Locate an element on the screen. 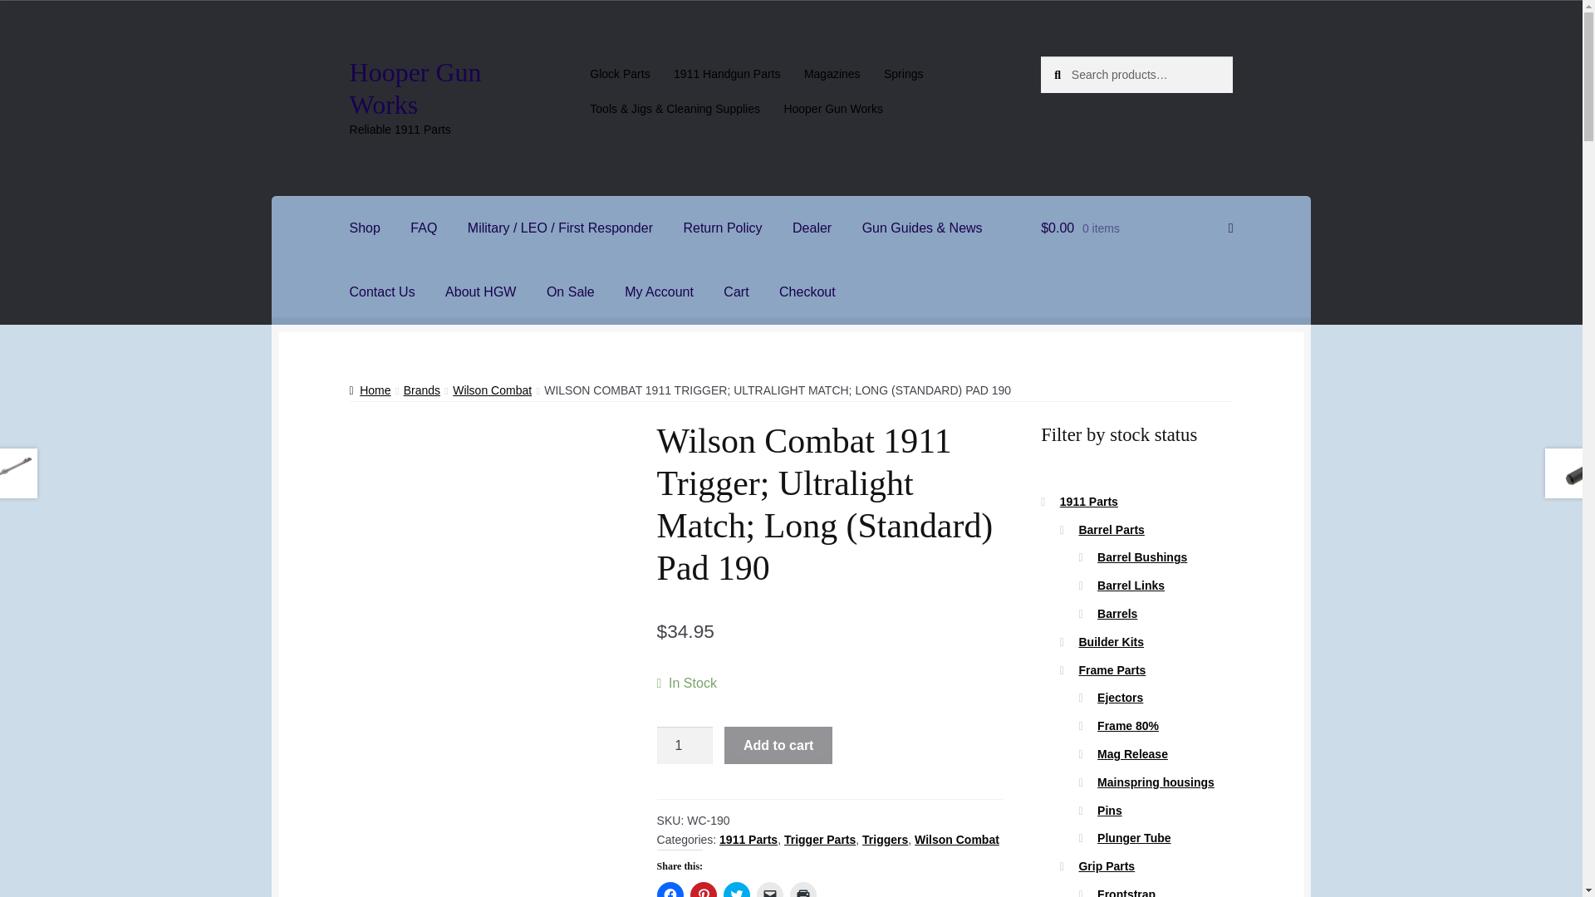 The height and width of the screenshot is (897, 1595). 1 is located at coordinates (685, 746).